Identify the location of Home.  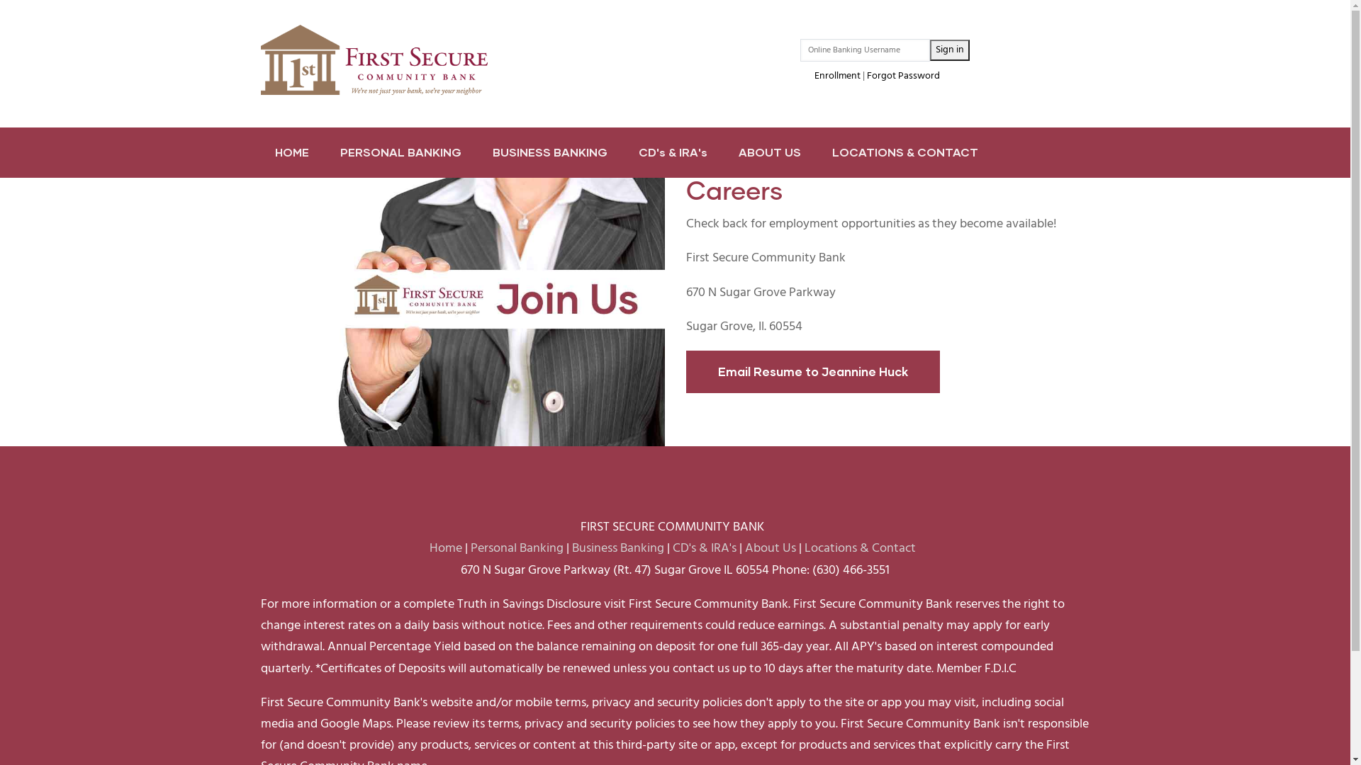
(374, 59).